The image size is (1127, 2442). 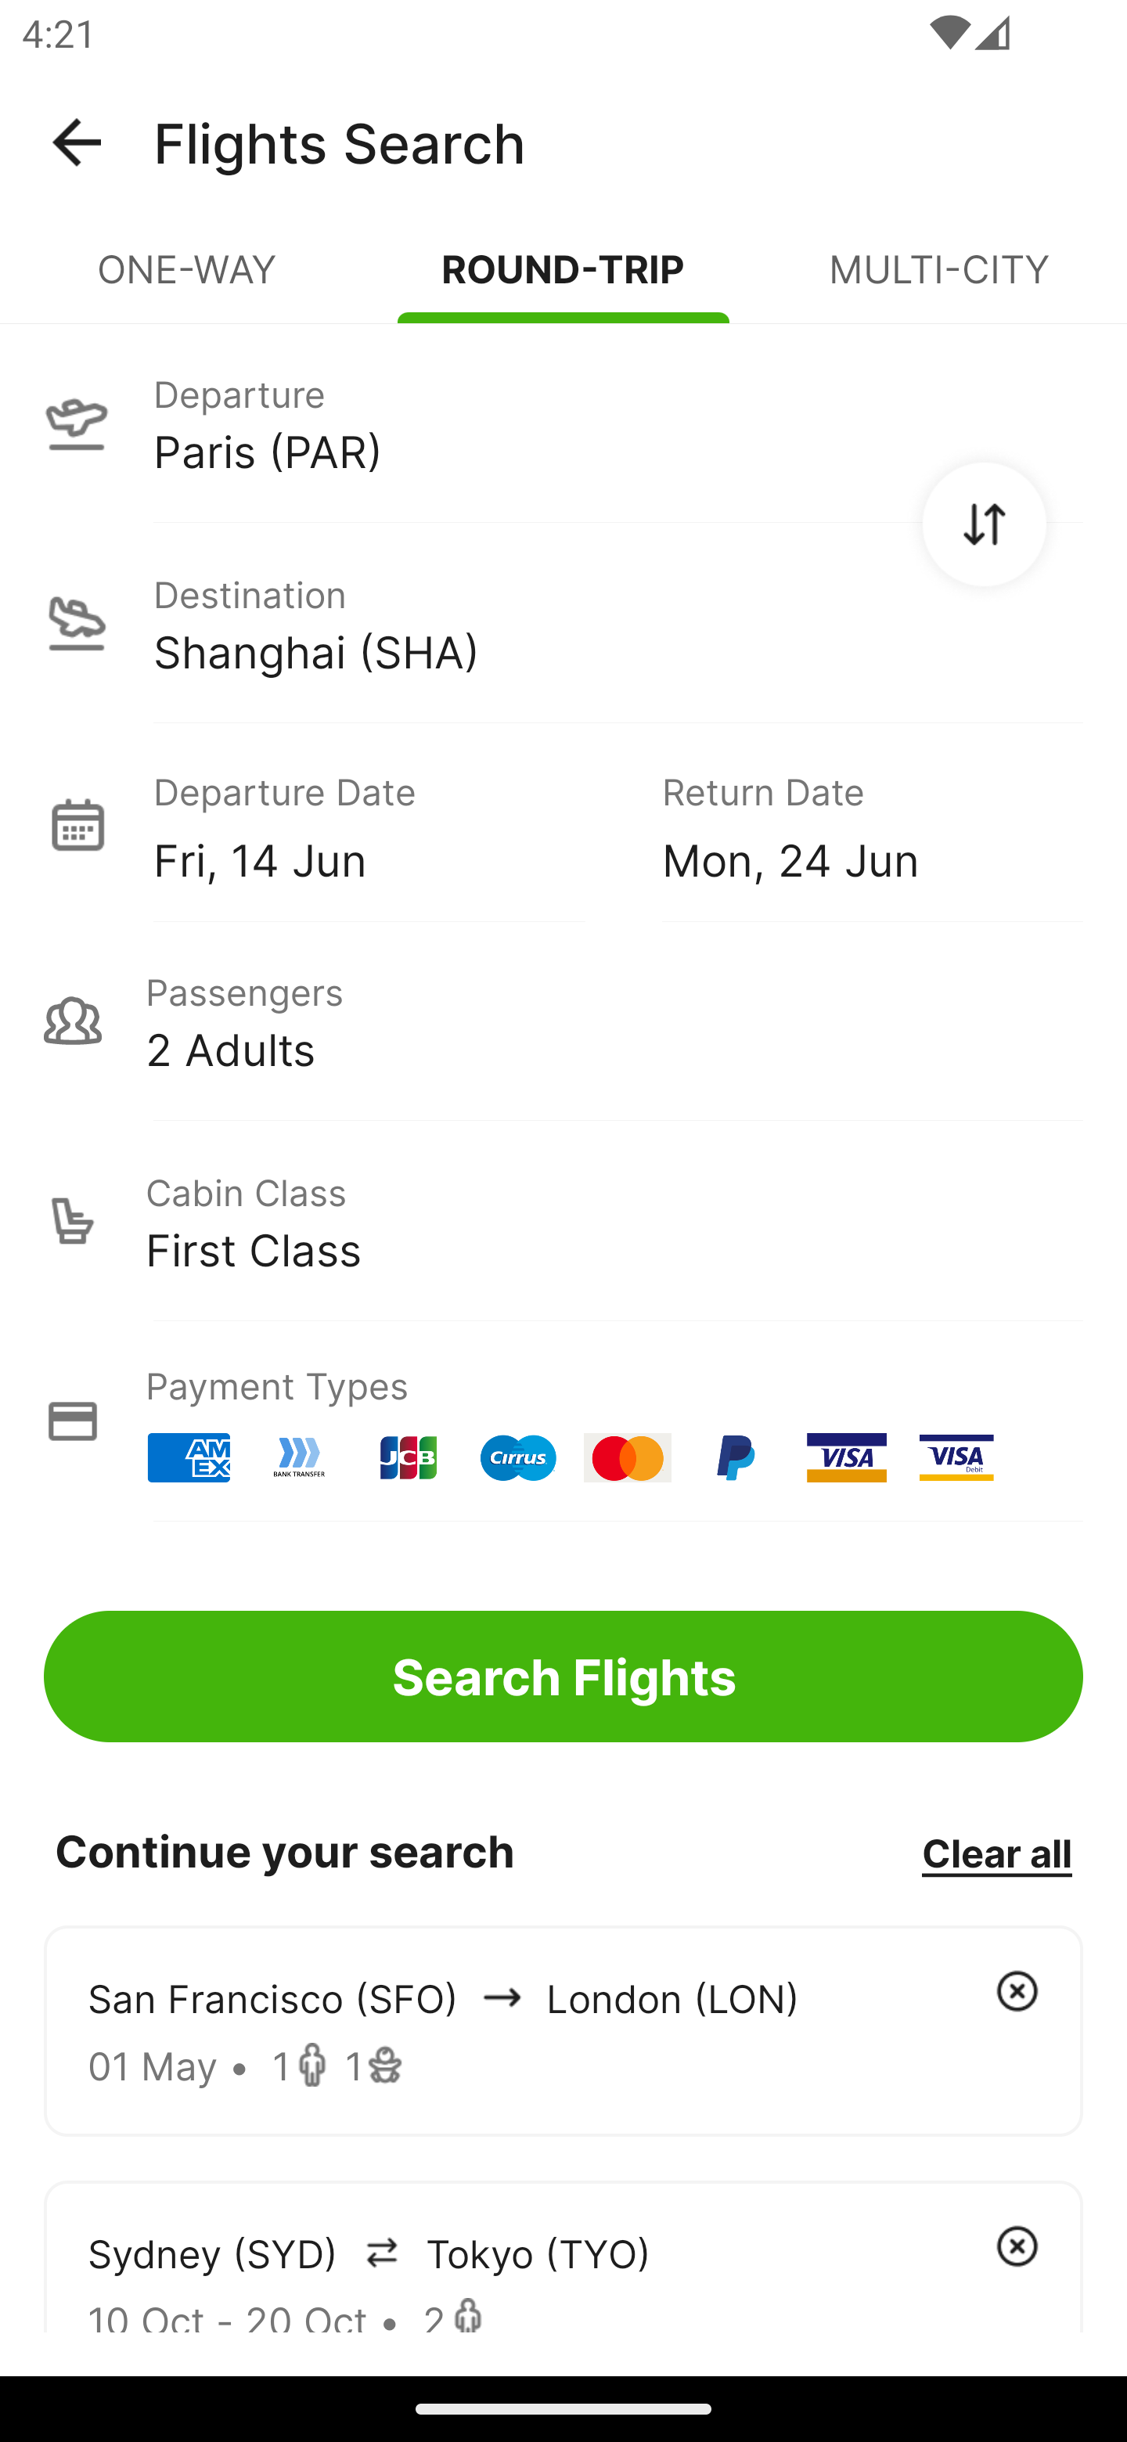 I want to click on Cabin Class First Class, so click(x=563, y=1221).